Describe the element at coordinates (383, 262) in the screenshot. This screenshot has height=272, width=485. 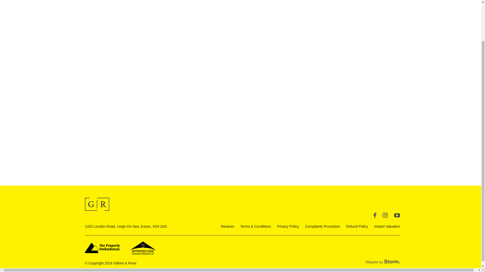
I see `Website by Storm Creative` at that location.